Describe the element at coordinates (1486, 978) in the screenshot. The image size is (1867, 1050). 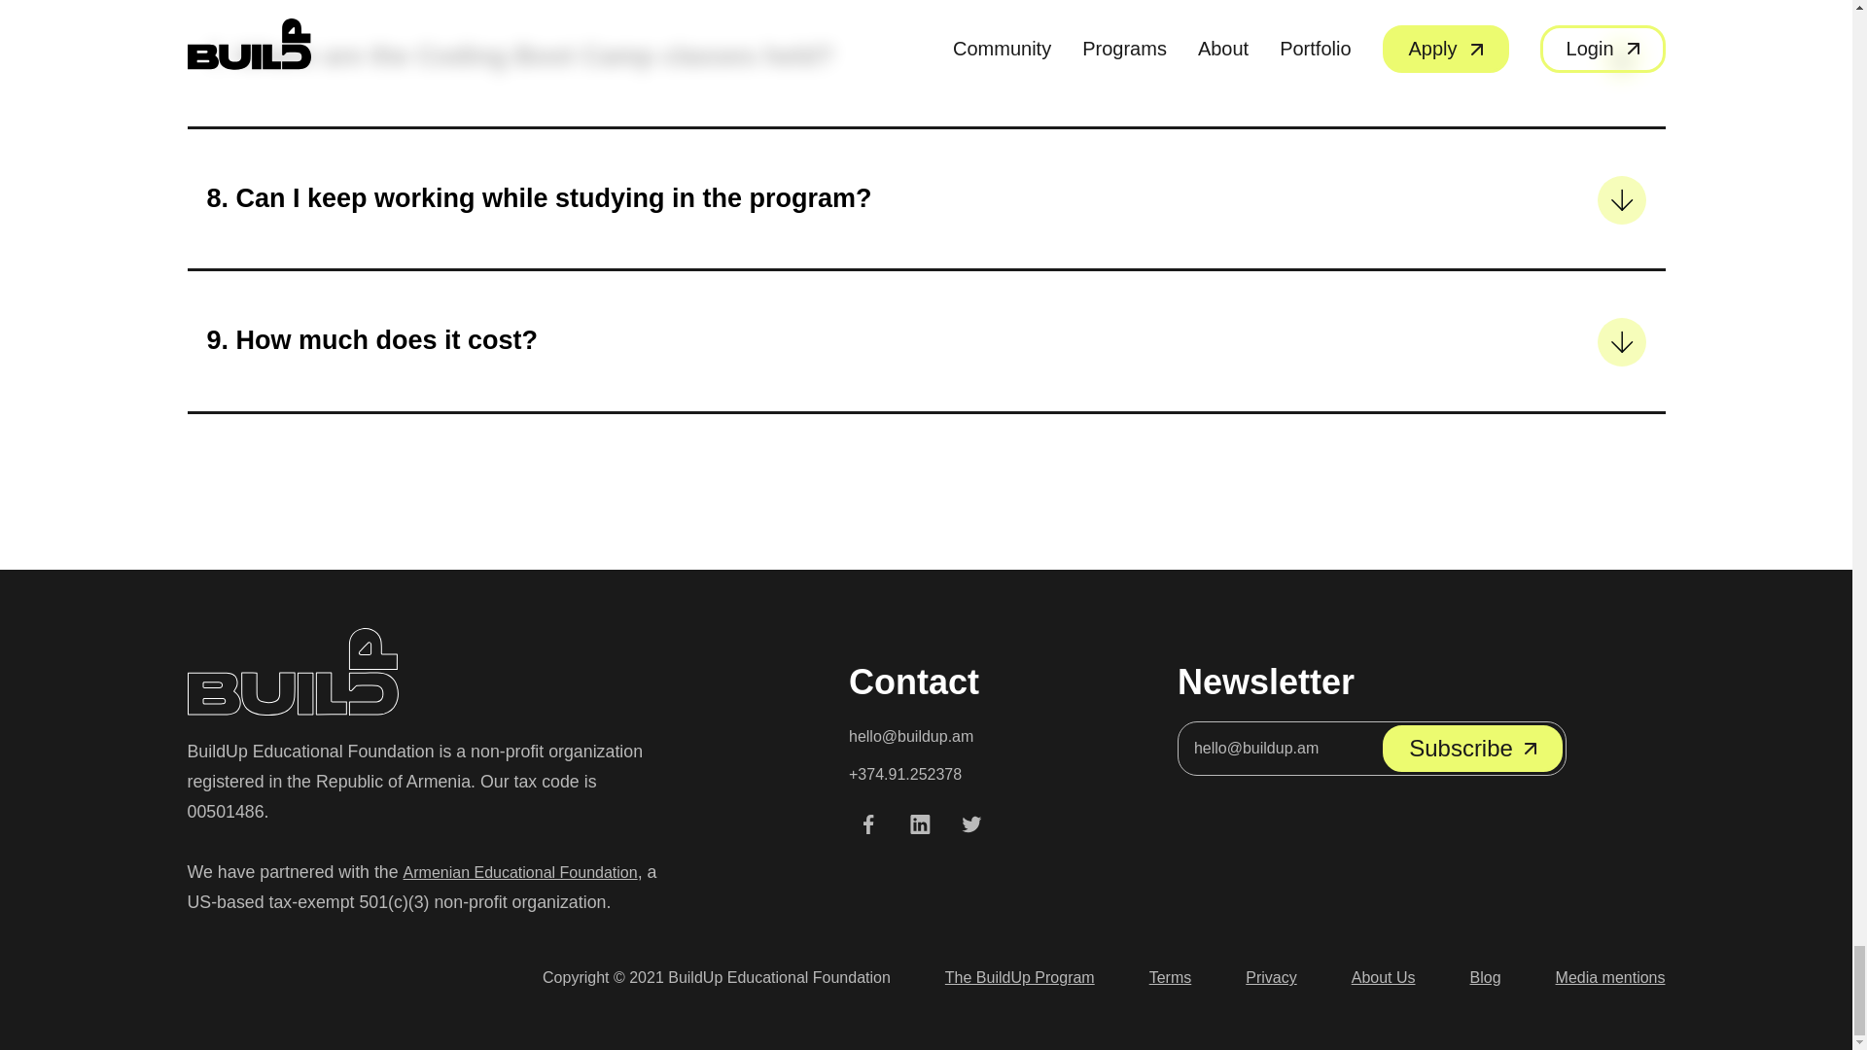
I see `Blog` at that location.